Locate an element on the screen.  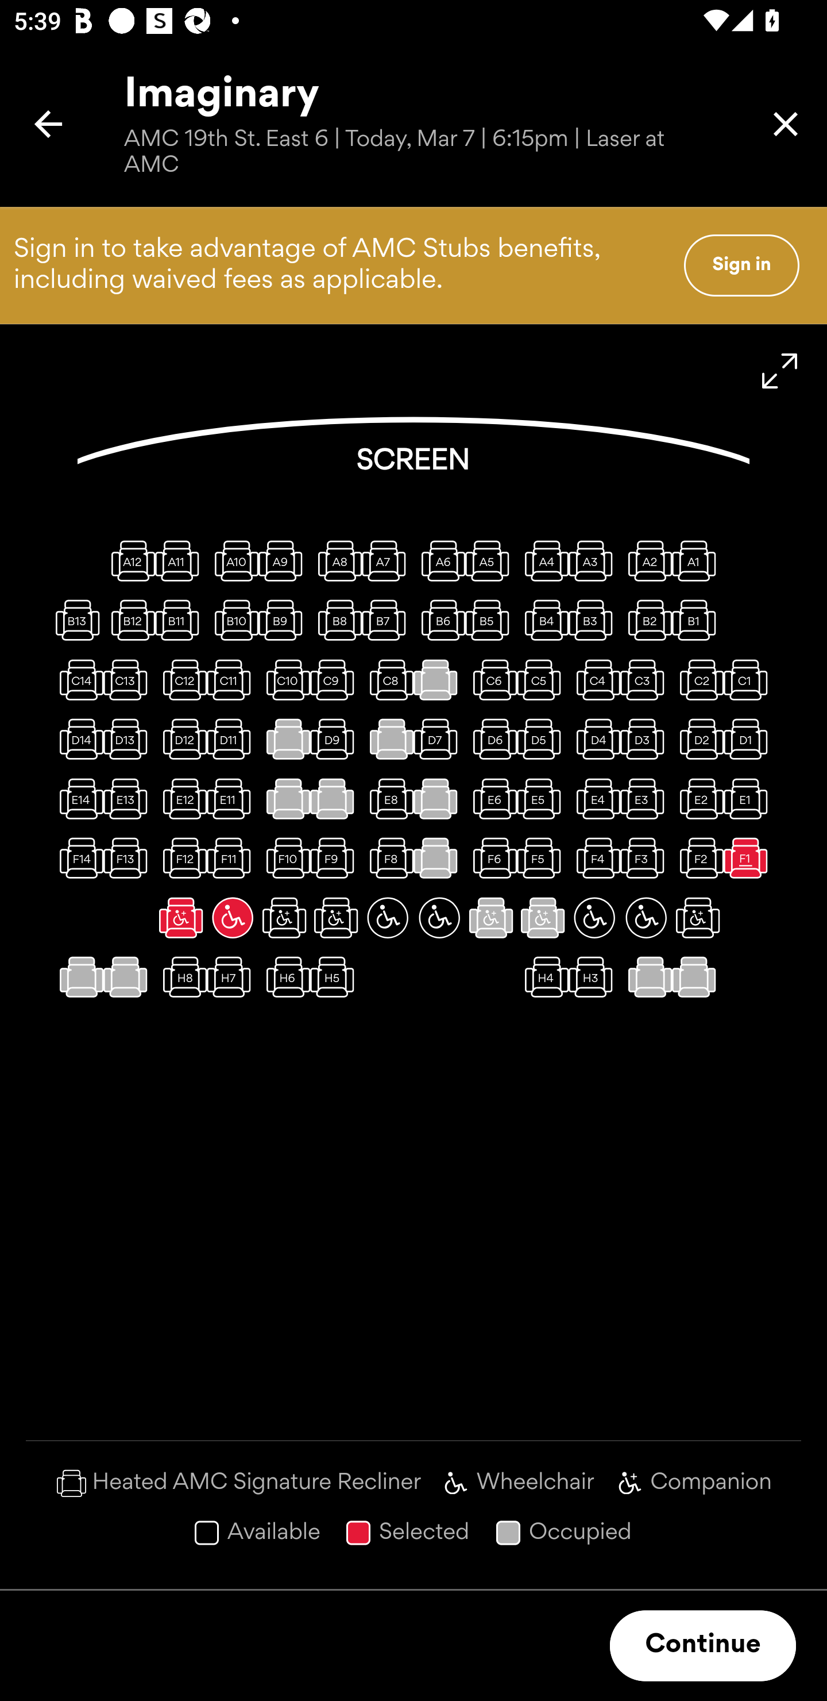
E6, Regular seat, available is located at coordinates (490, 798).